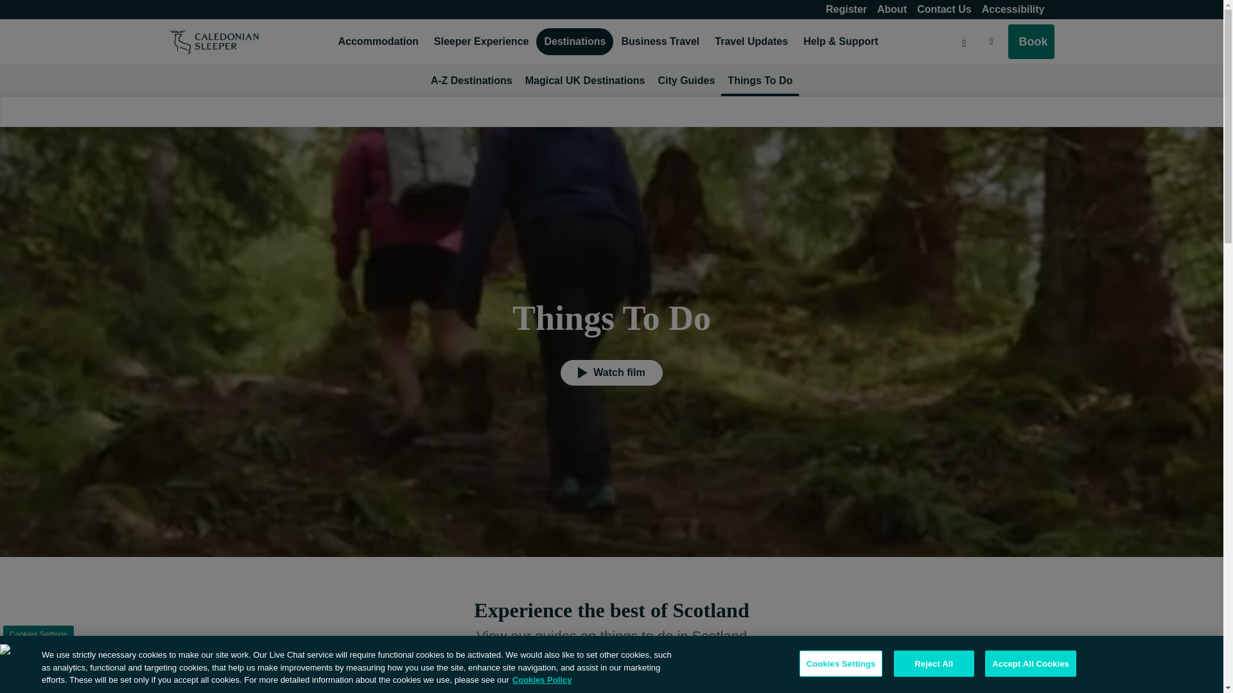  I want to click on Accessibility, so click(1013, 10).